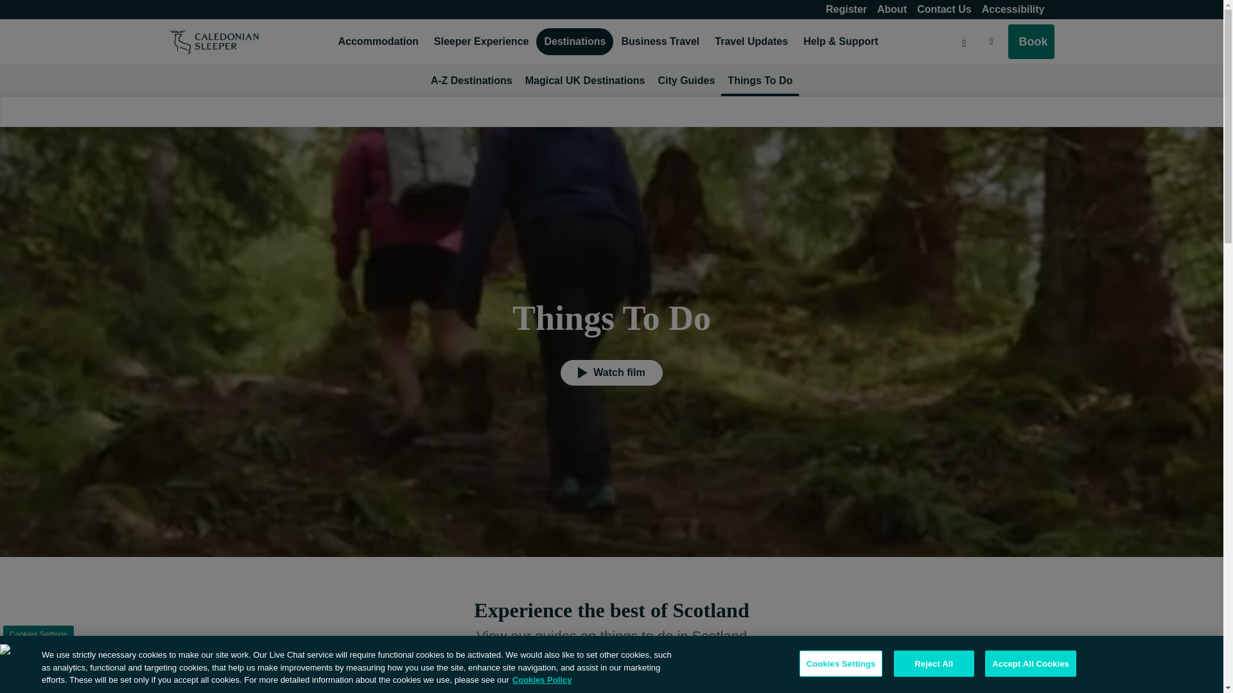  I want to click on Accessibility, so click(1013, 10).